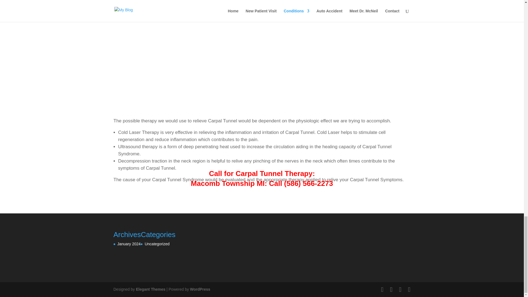 The image size is (528, 297). I want to click on Treatment for Carpal Tunnel Ferndale MI, so click(262, 51).